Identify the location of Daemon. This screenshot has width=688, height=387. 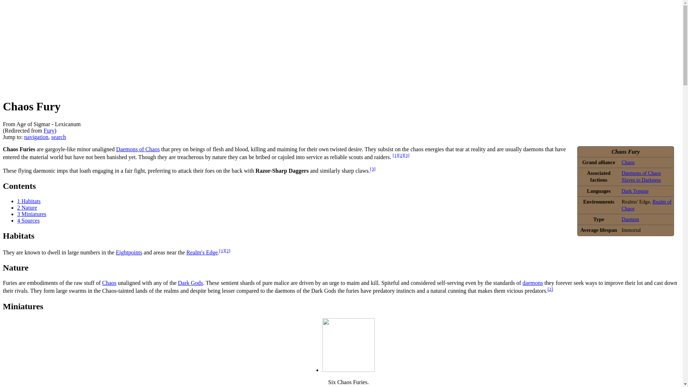
(630, 219).